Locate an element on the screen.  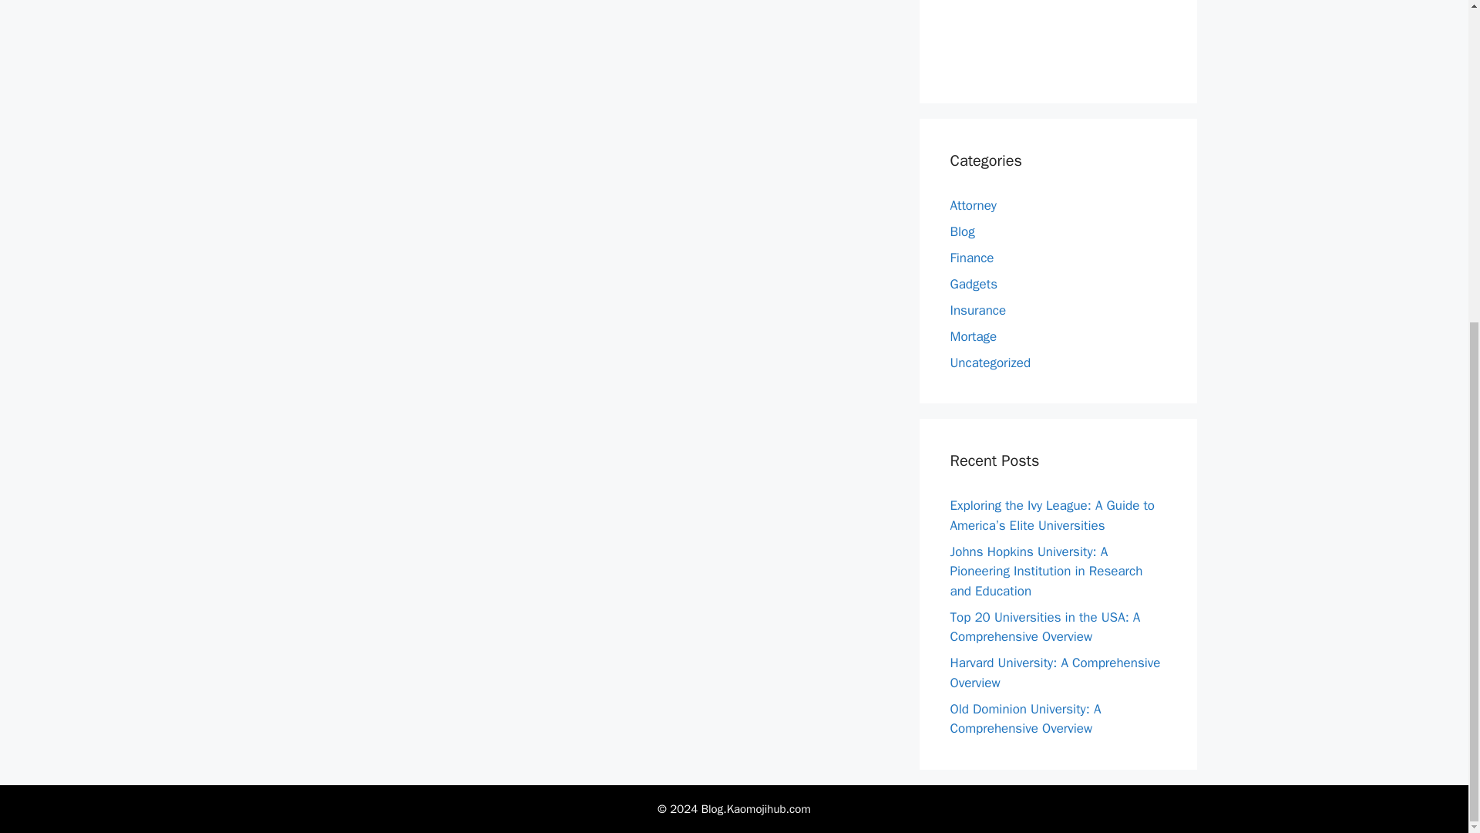
Finance is located at coordinates (971, 258).